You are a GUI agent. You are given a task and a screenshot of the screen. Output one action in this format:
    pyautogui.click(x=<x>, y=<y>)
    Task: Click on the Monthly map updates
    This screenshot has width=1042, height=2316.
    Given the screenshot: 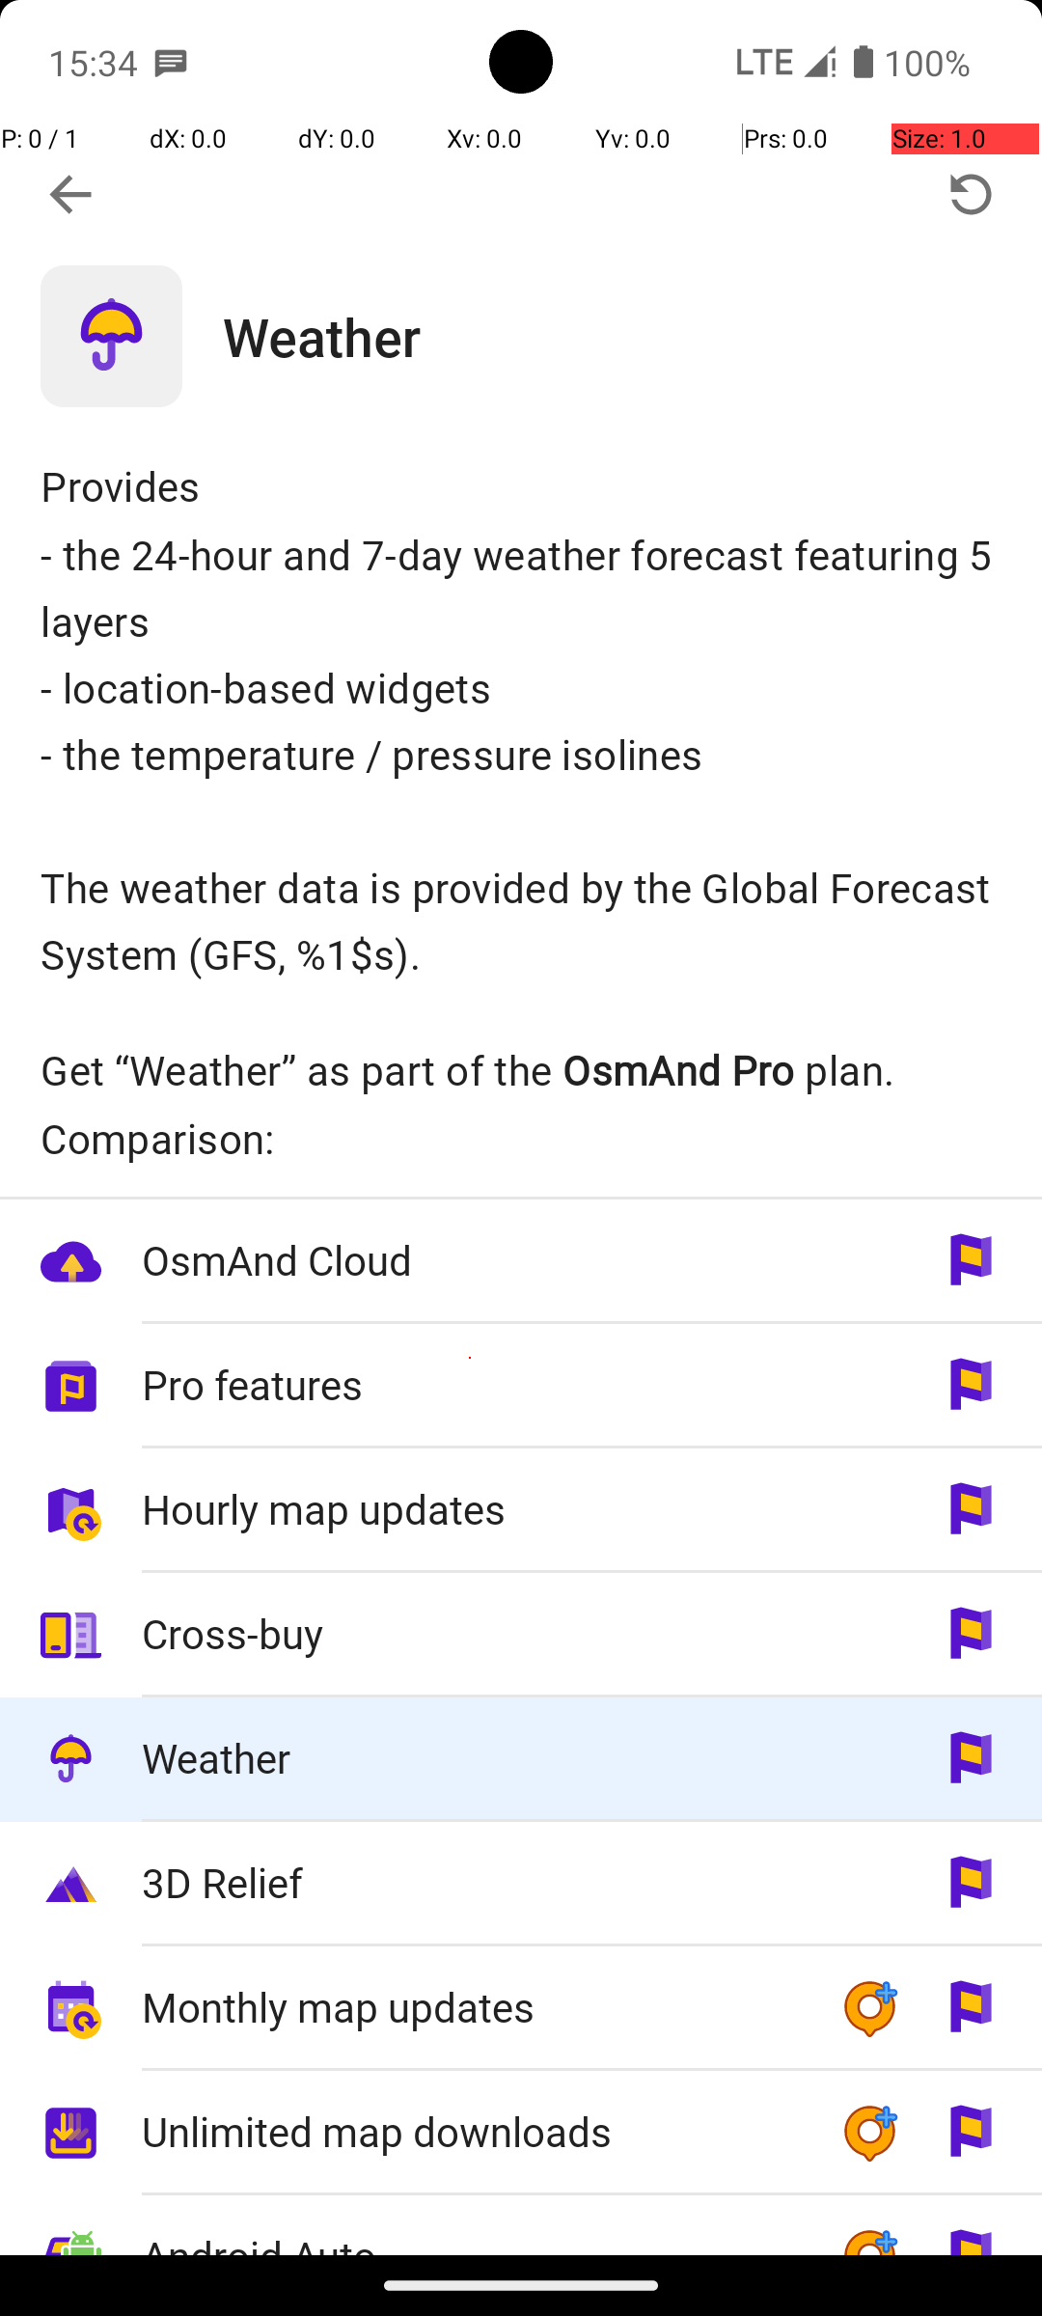 What is the action you would take?
    pyautogui.click(x=471, y=2007)
    